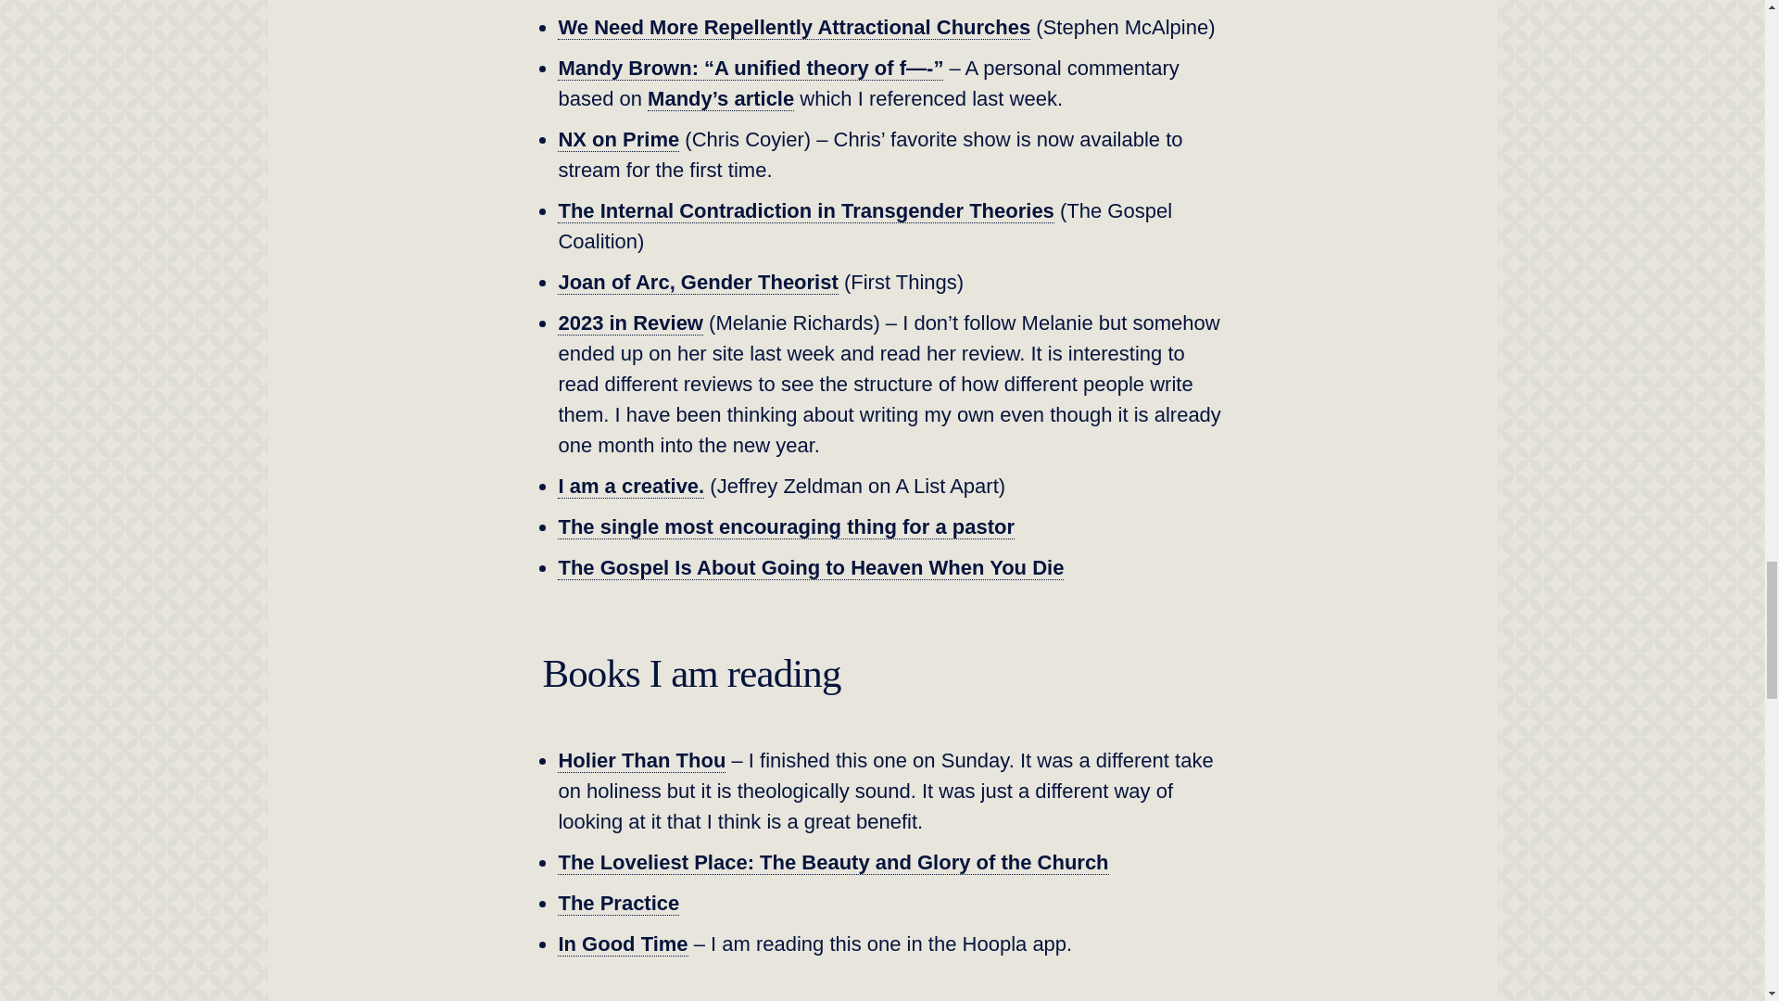  Describe the element at coordinates (698, 282) in the screenshot. I see `Joan of Arc, Gender Theorist` at that location.